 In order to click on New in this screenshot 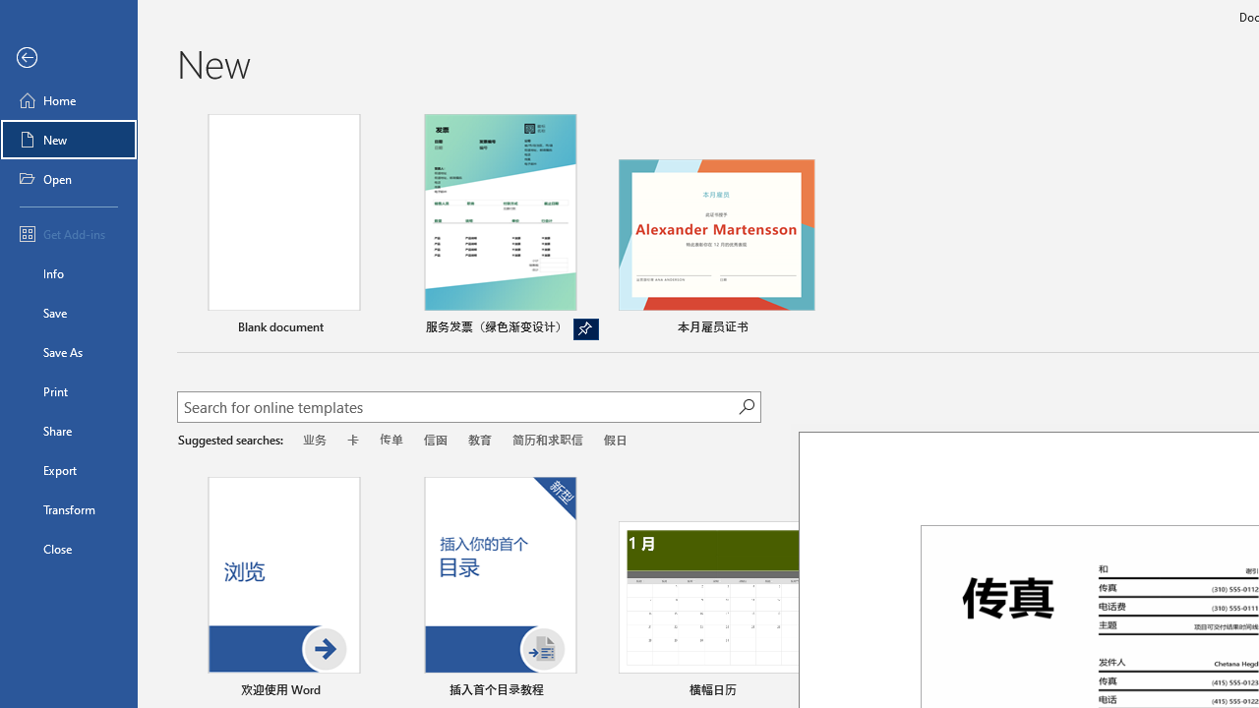, I will do `click(69, 140)`.